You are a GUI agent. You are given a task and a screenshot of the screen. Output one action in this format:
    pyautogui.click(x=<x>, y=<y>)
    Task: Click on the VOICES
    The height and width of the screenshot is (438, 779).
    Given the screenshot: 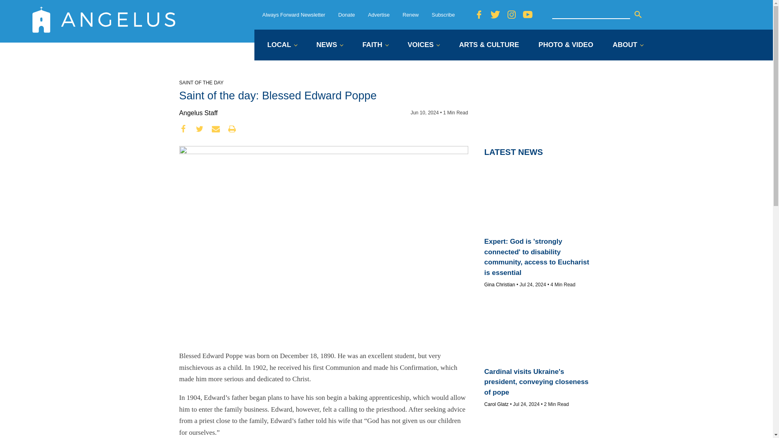 What is the action you would take?
    pyautogui.click(x=424, y=45)
    